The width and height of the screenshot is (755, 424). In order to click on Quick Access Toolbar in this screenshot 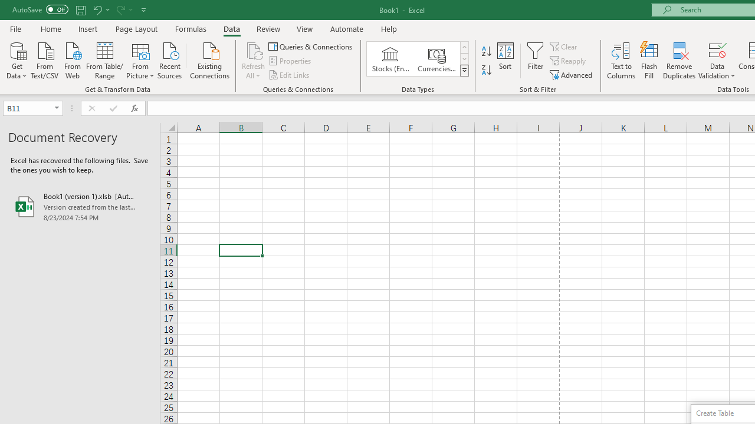, I will do `click(80, 9)`.